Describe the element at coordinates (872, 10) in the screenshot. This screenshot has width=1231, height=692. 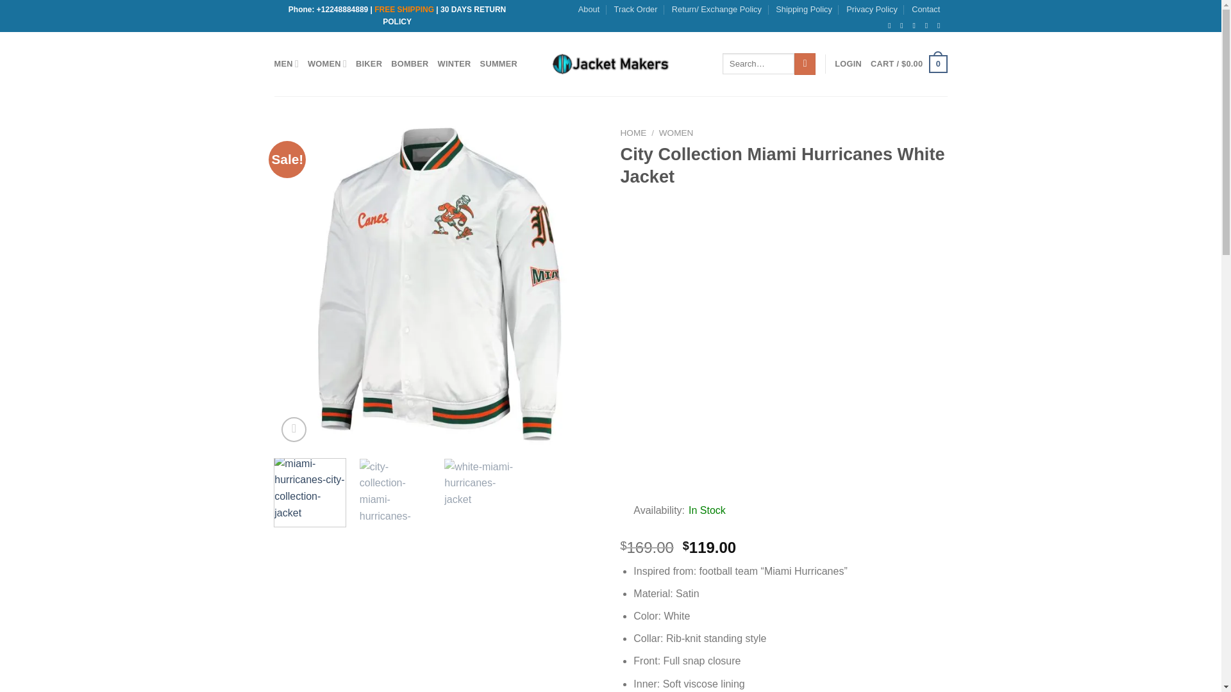
I see `Privacy Policy` at that location.